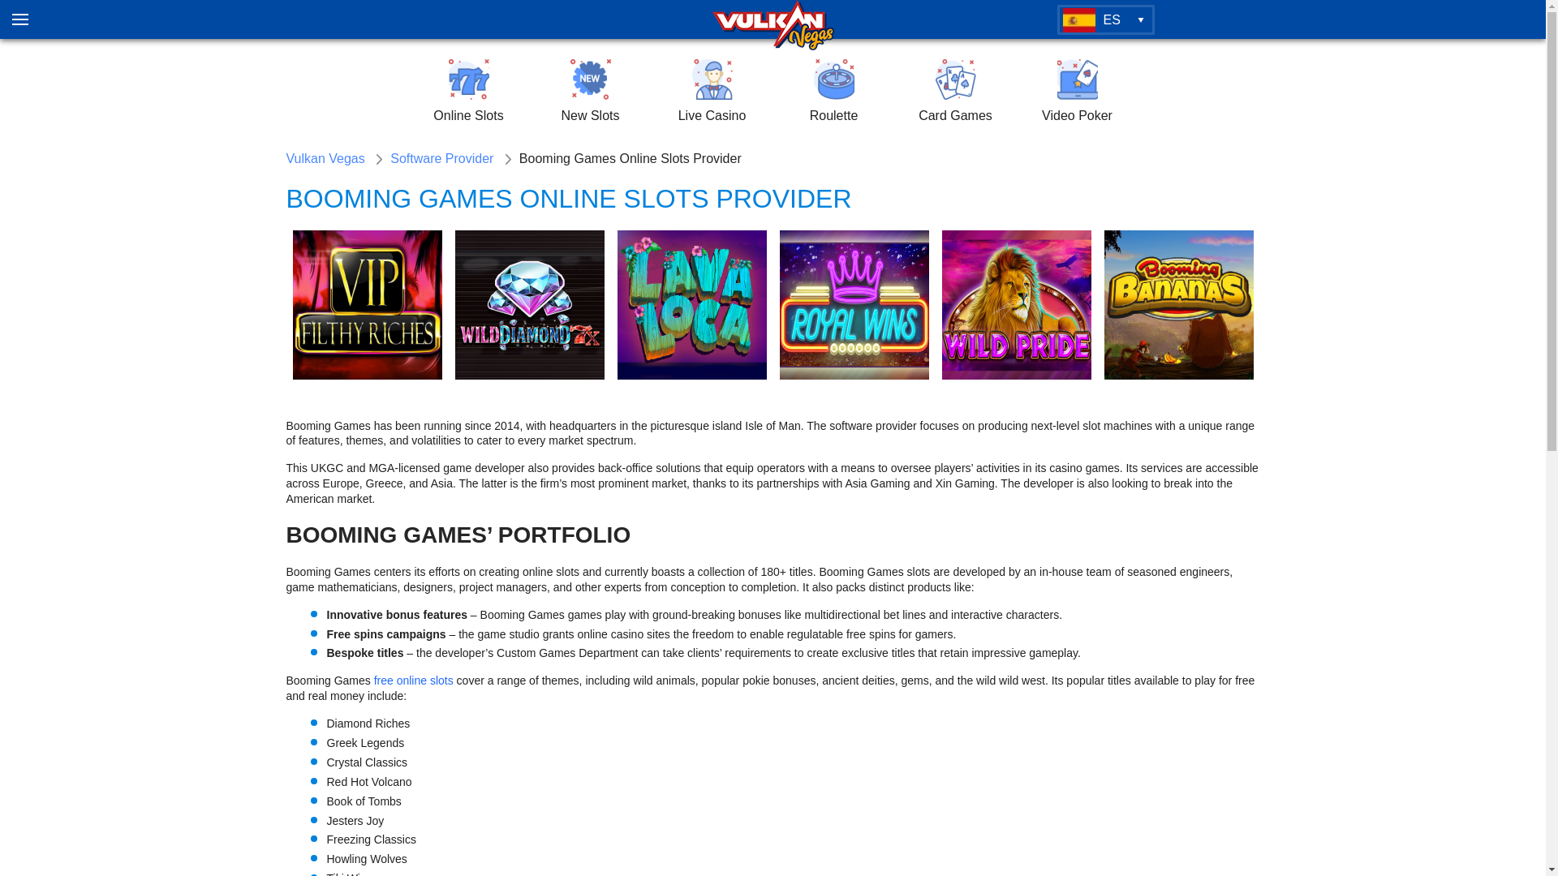 The image size is (1558, 876). Describe the element at coordinates (833, 92) in the screenshot. I see `Roulette` at that location.